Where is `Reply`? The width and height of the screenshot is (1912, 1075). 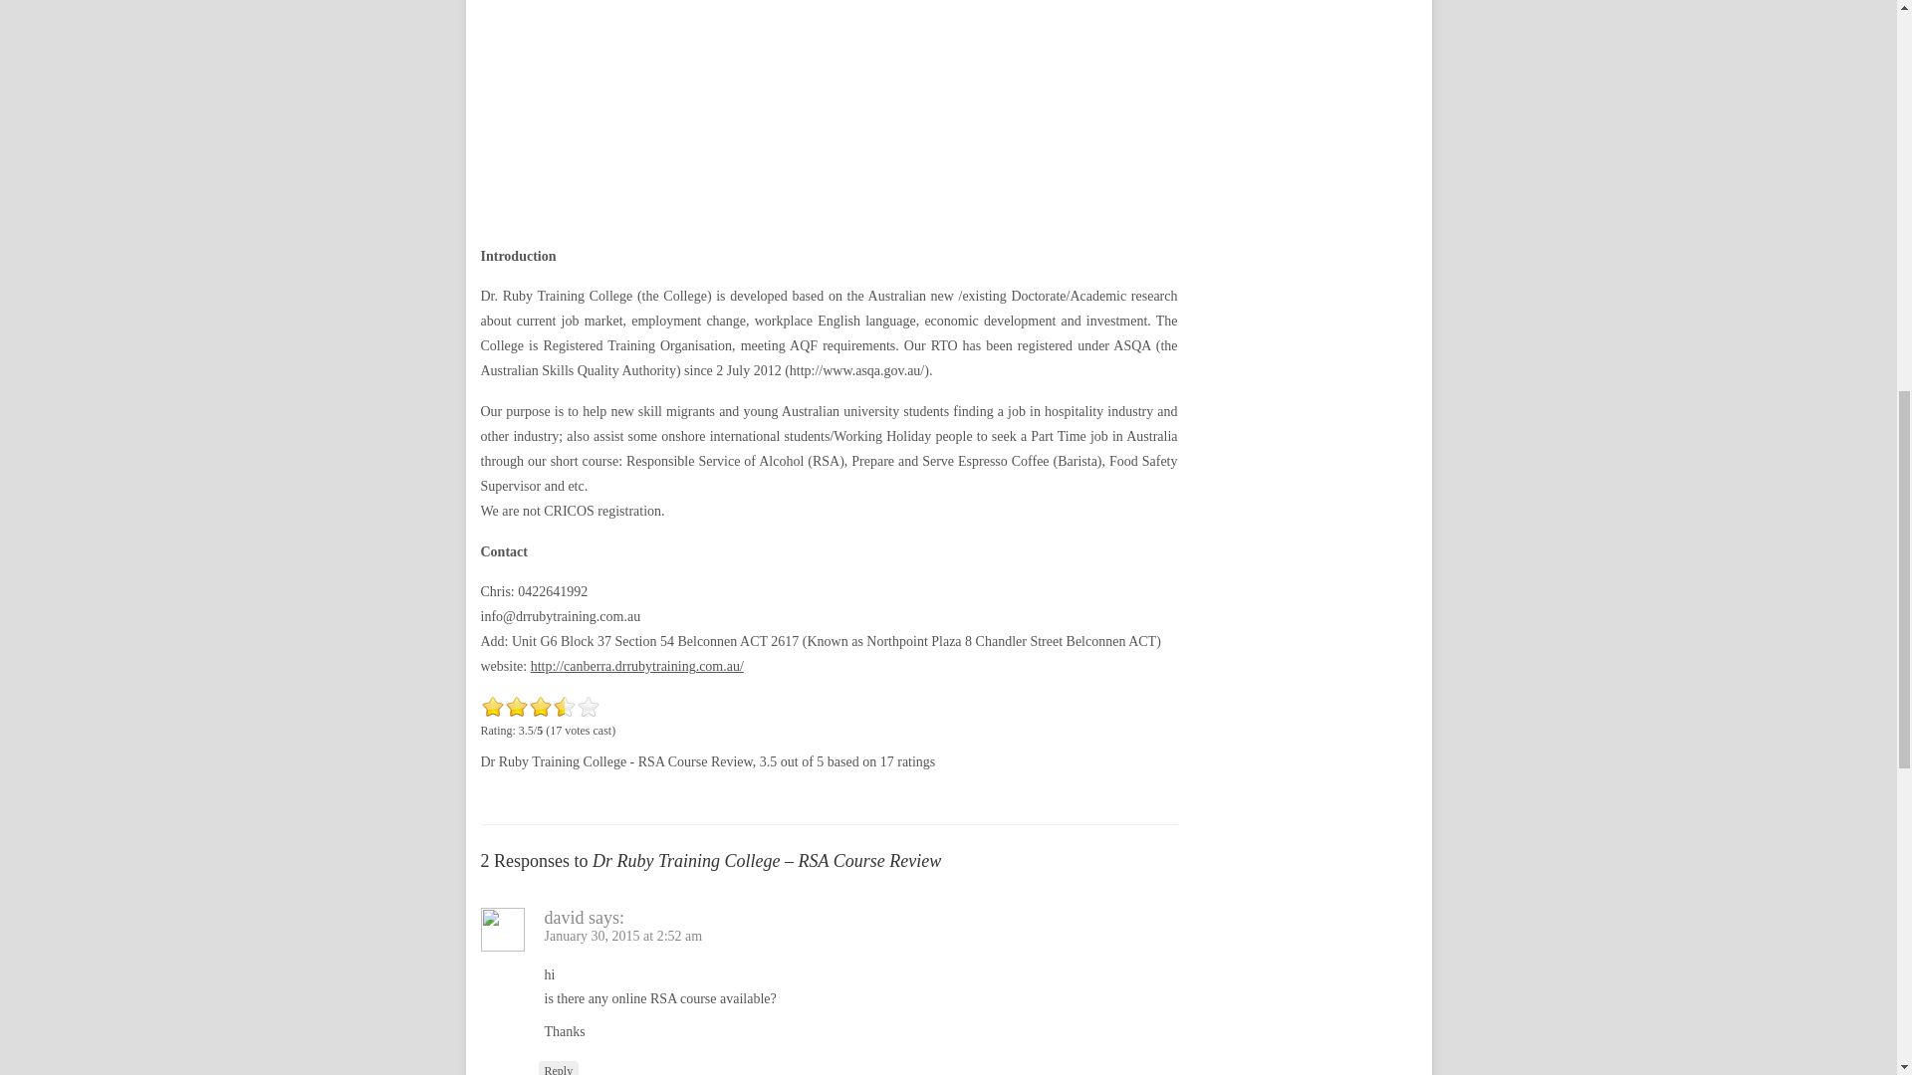 Reply is located at coordinates (558, 1067).